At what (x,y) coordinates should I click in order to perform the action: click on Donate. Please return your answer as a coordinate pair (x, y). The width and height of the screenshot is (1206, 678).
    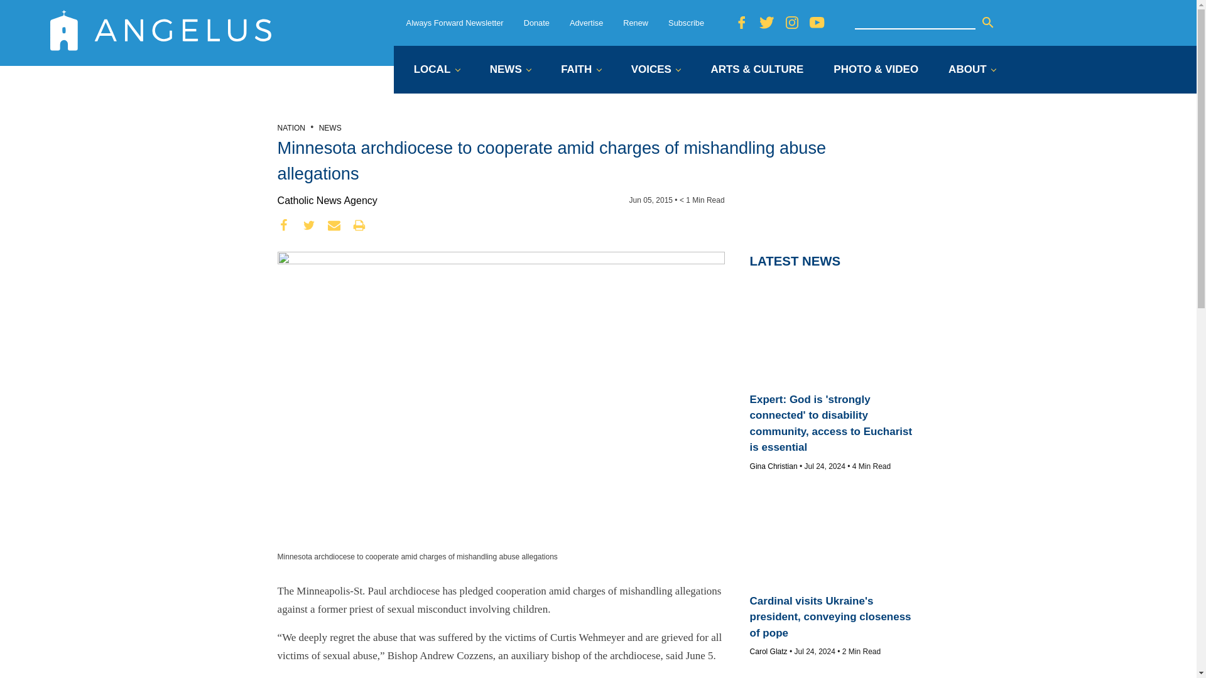
    Looking at the image, I should click on (536, 23).